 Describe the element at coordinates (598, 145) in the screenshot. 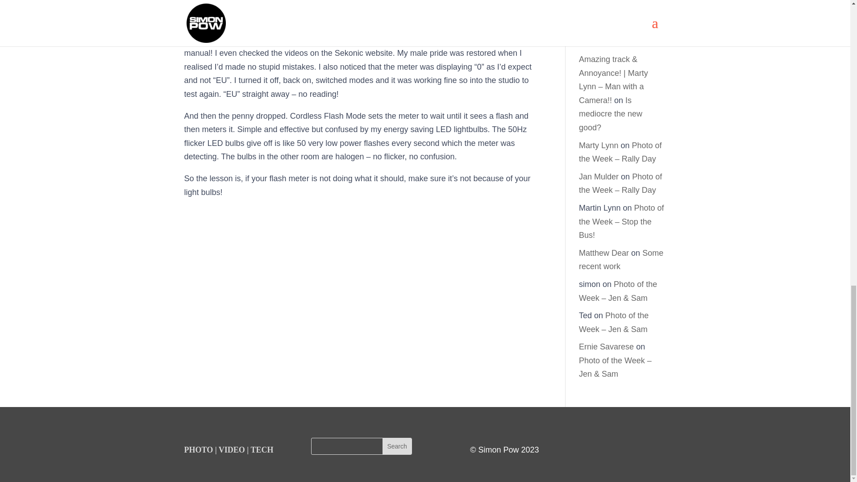

I see `Marty Lynn` at that location.